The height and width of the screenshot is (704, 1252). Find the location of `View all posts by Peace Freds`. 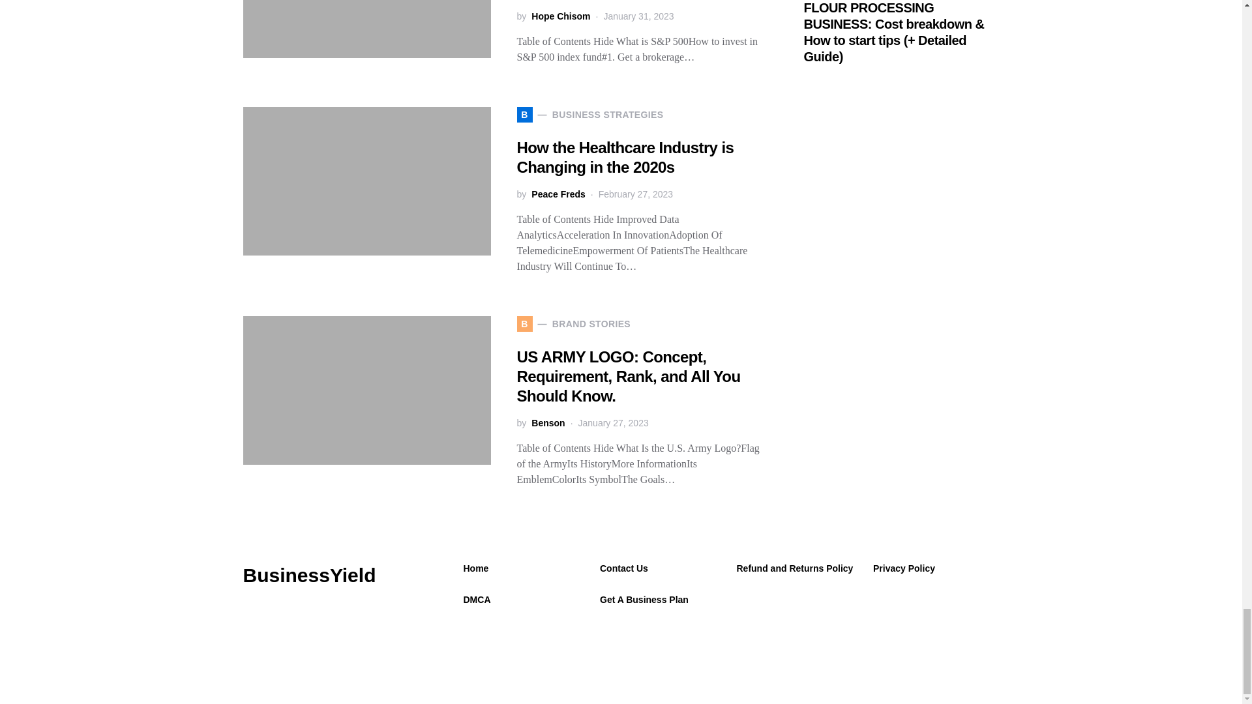

View all posts by Peace Freds is located at coordinates (558, 194).